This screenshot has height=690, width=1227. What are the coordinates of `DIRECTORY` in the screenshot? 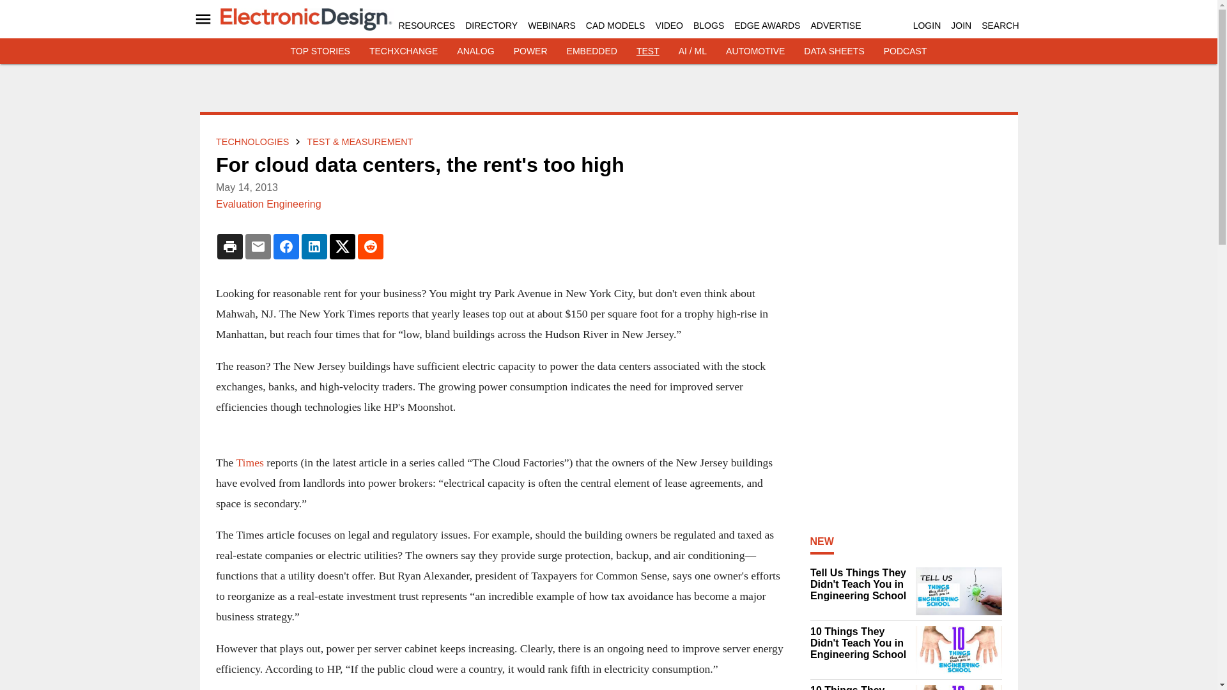 It's located at (491, 26).